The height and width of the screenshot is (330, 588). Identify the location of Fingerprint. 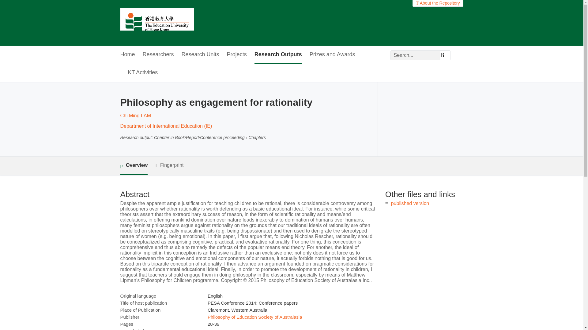
(169, 166).